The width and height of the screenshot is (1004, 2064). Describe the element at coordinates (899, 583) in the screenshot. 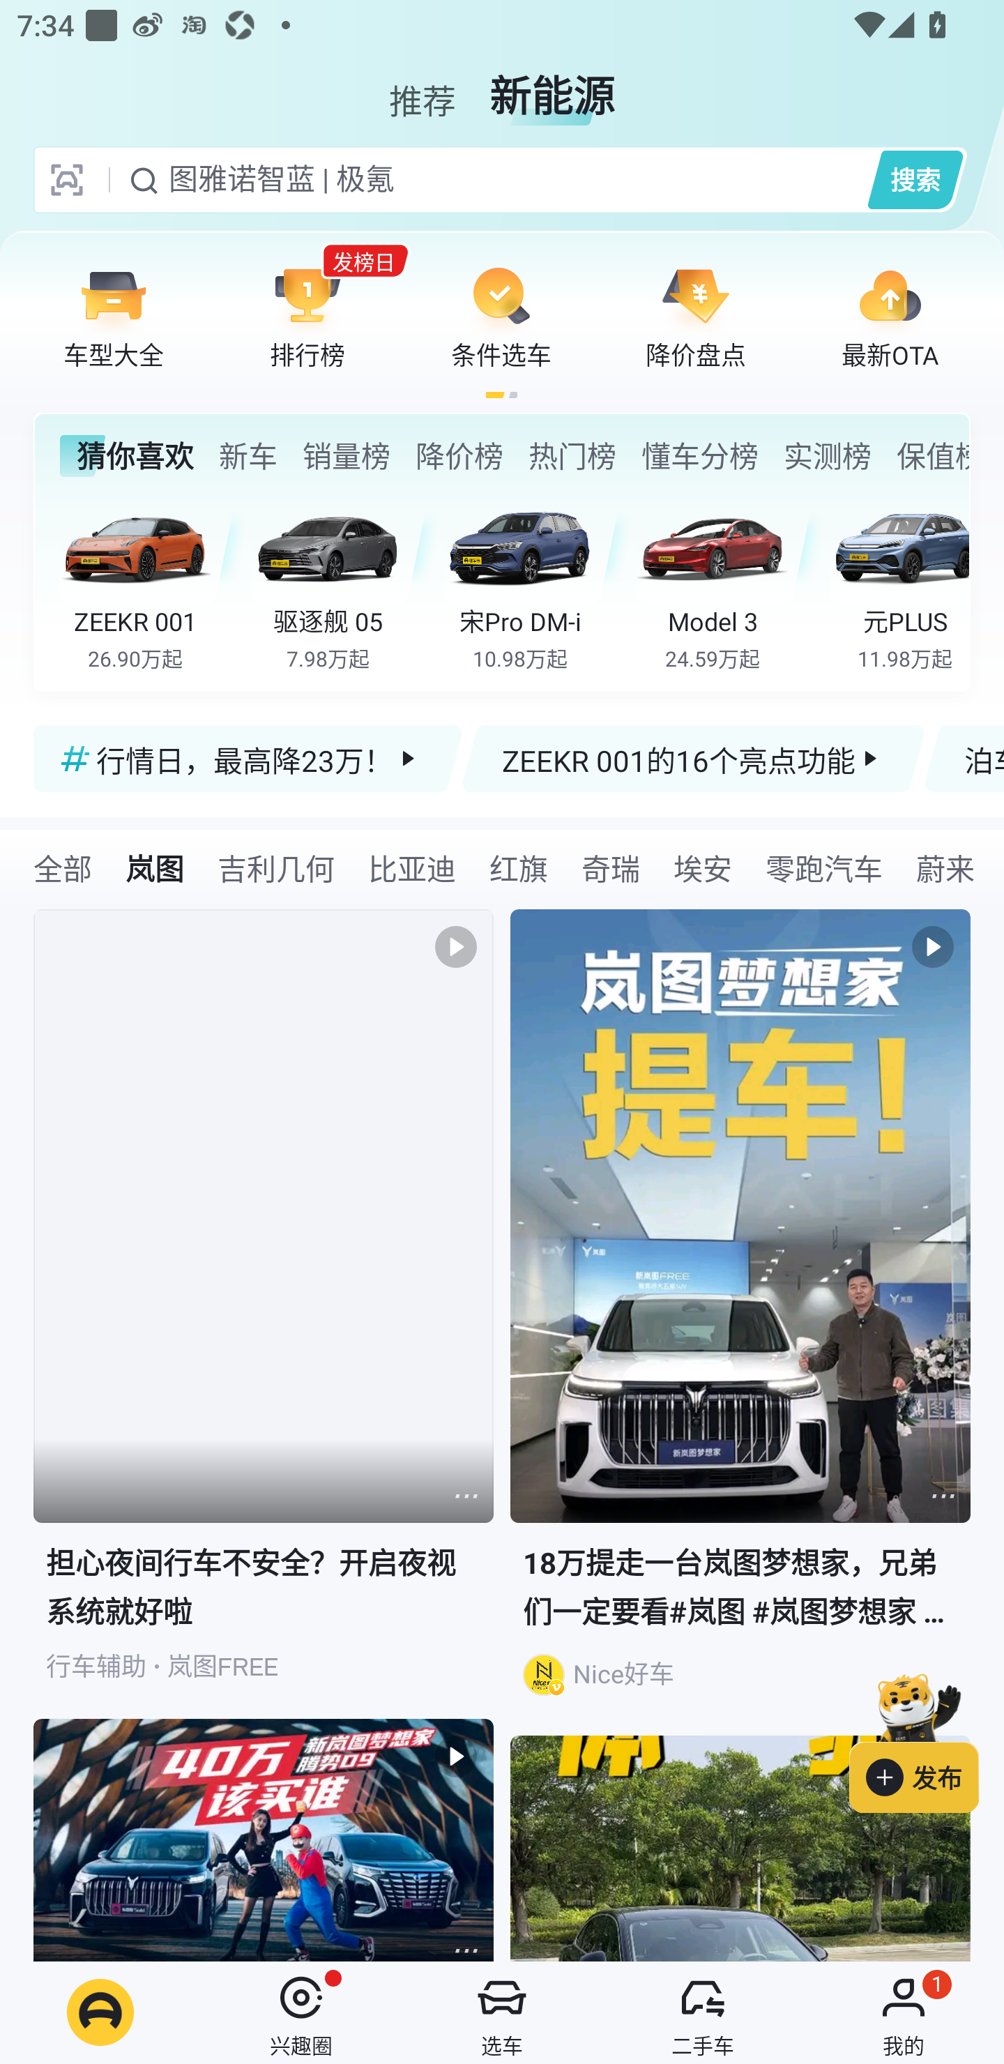

I see `元PLUS 11.98万起` at that location.